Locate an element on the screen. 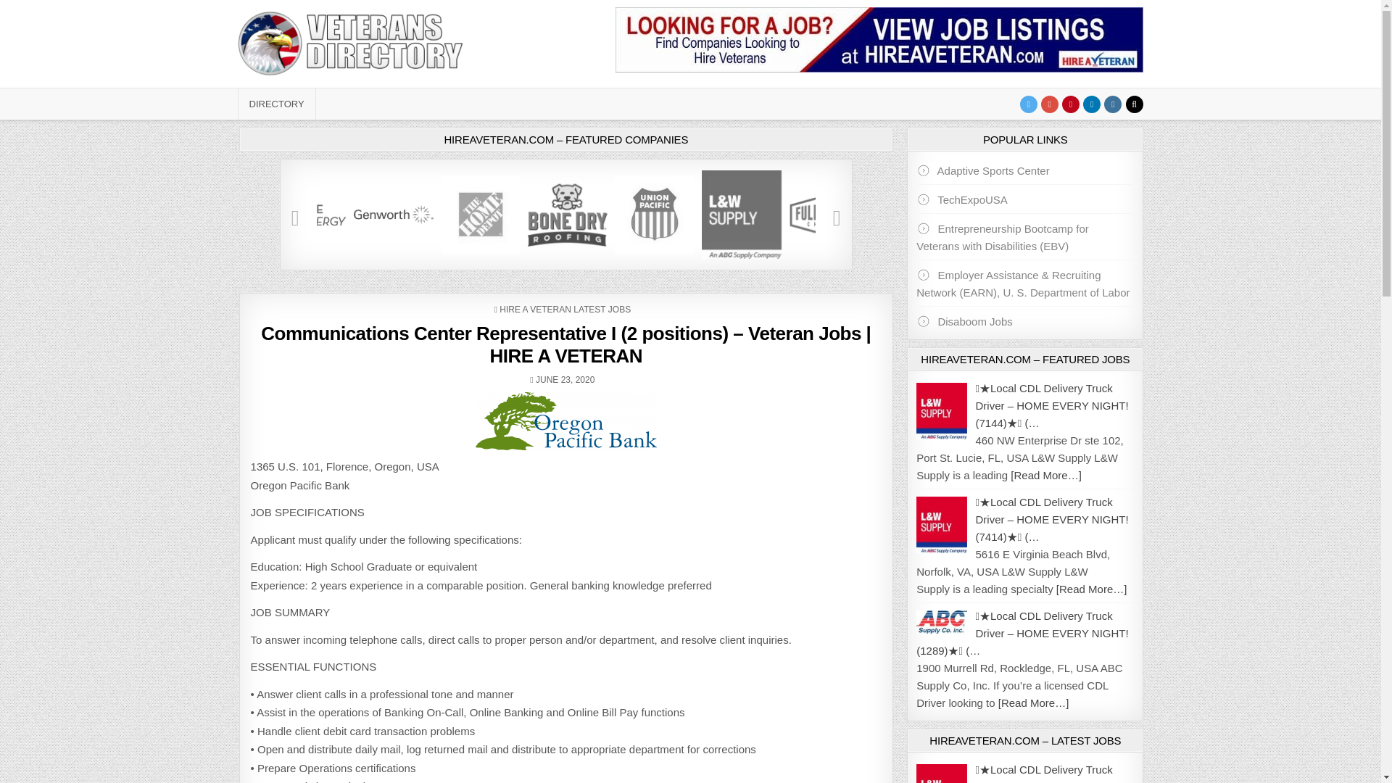 This screenshot has height=783, width=1392. Twitter is located at coordinates (1028, 104).